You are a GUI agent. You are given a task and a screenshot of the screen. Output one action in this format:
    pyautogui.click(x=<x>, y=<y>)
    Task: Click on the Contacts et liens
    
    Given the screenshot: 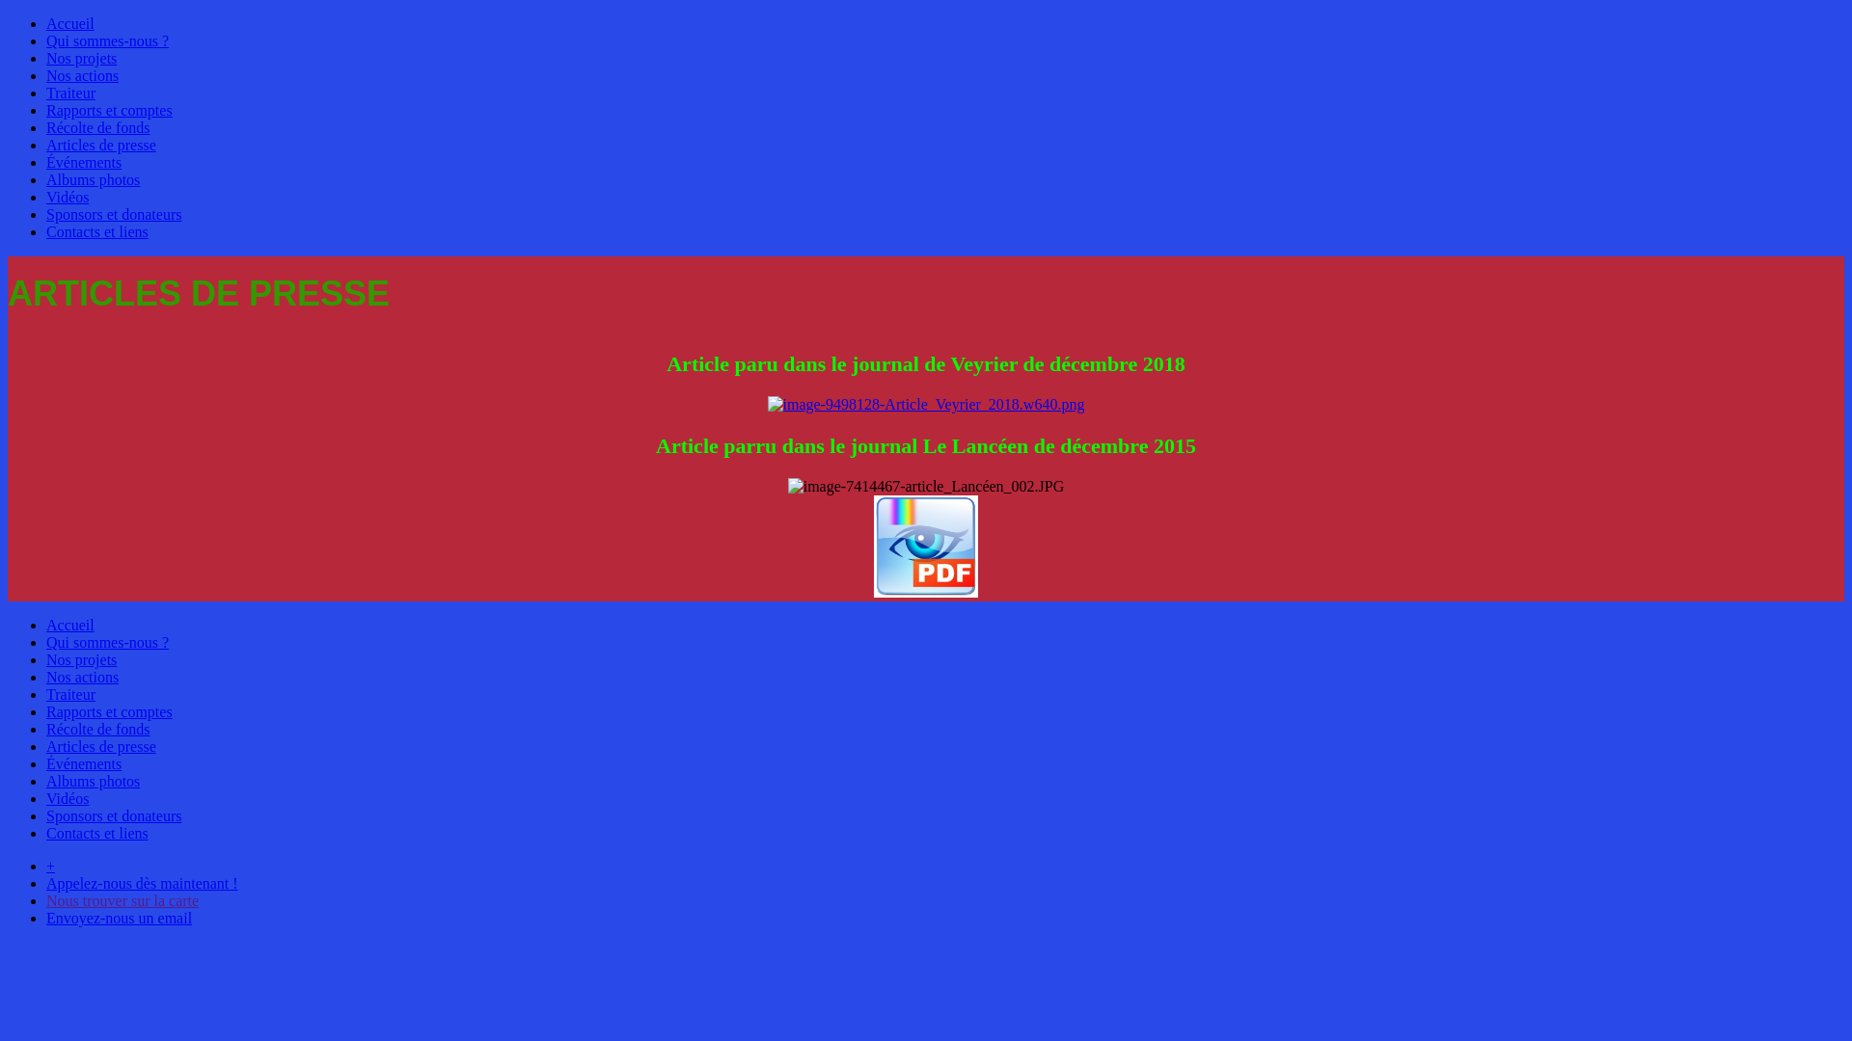 What is the action you would take?
    pyautogui.click(x=97, y=833)
    